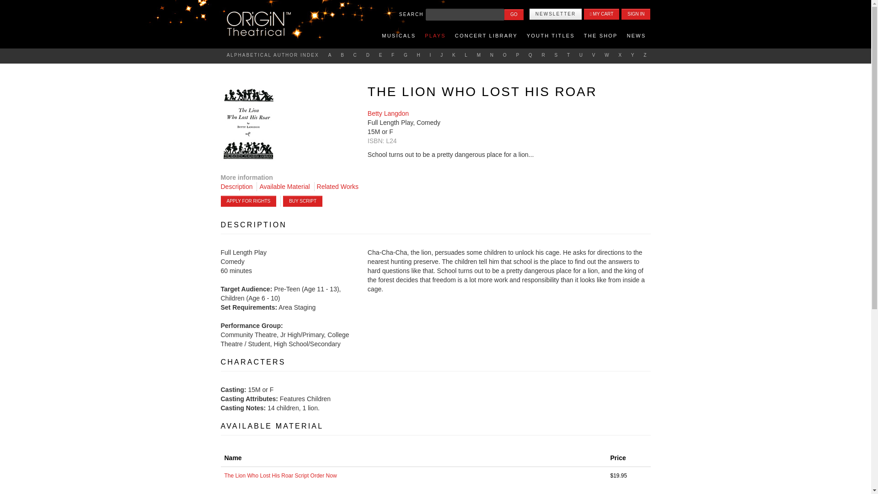 The image size is (878, 494). What do you see at coordinates (645, 55) in the screenshot?
I see `Z` at bounding box center [645, 55].